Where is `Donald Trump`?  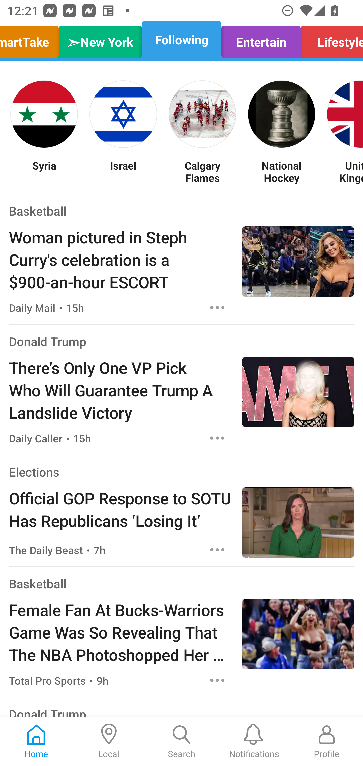 Donald Trump is located at coordinates (48, 342).